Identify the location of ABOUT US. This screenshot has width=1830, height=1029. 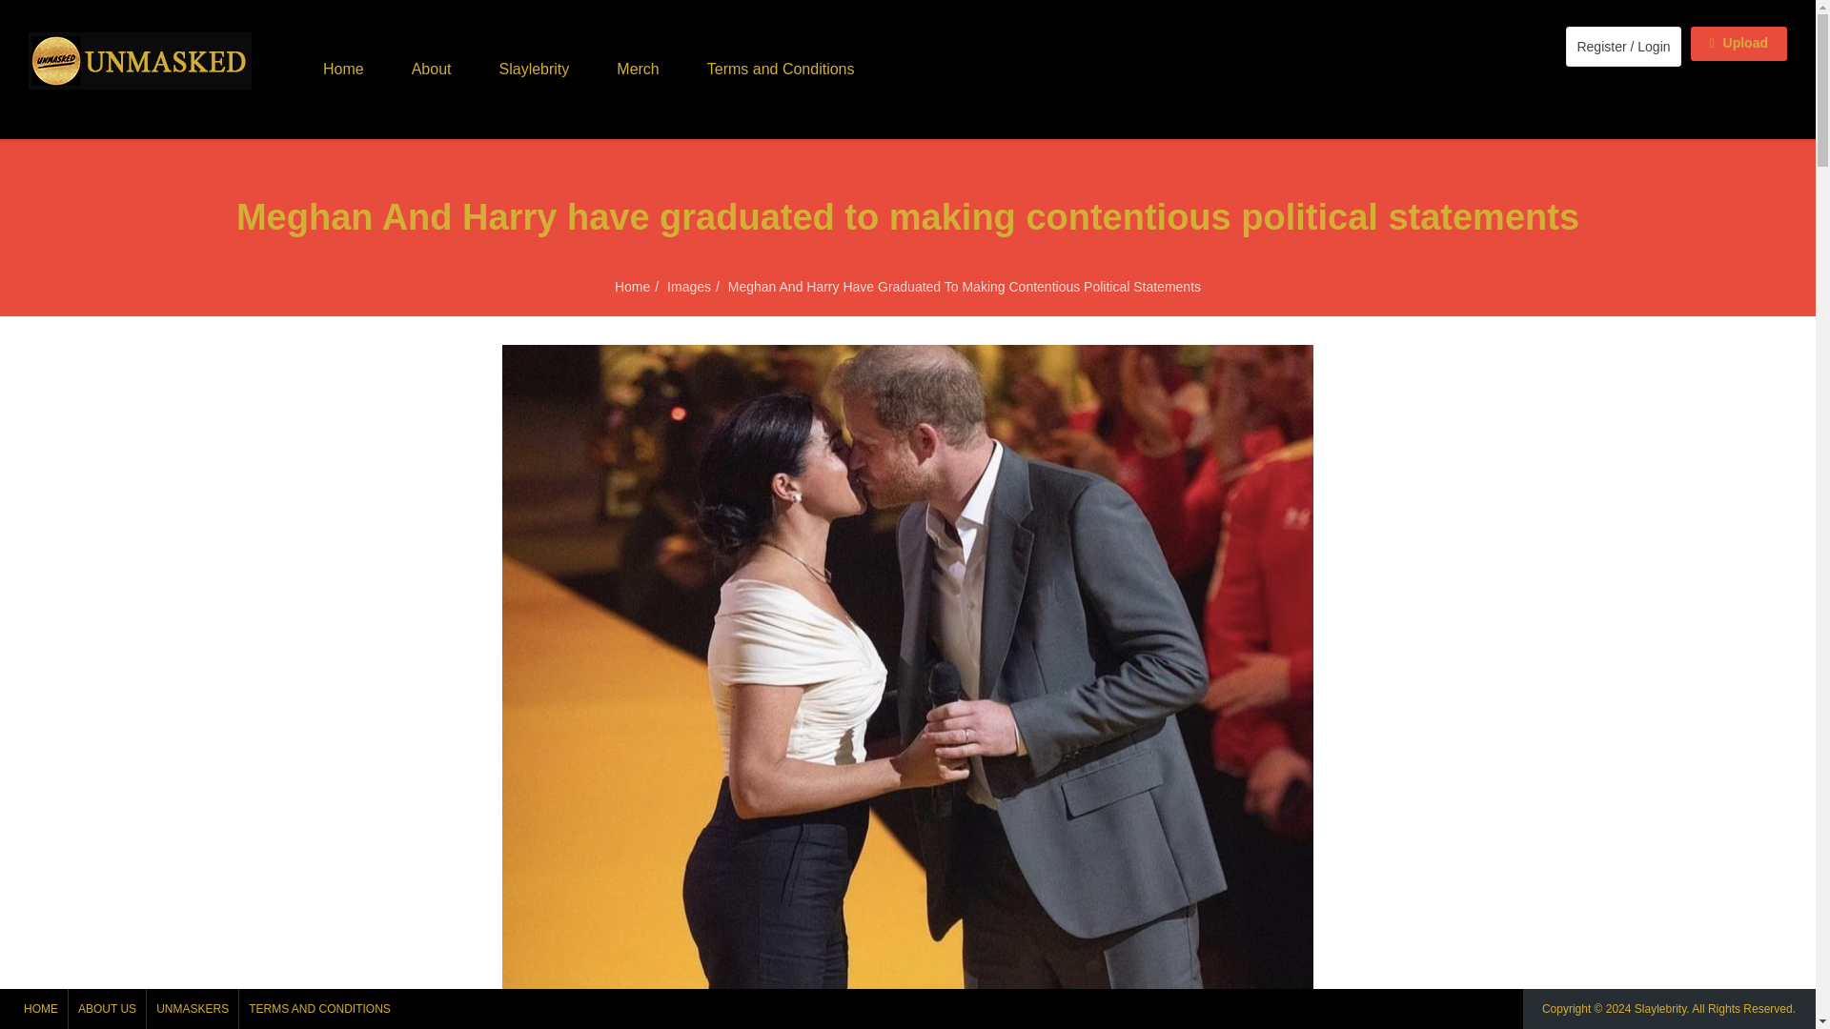
(107, 1008).